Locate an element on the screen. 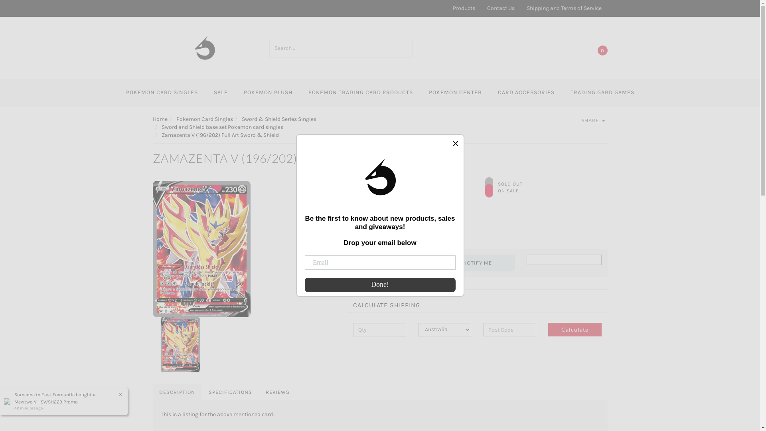  POKEMON PLUSH is located at coordinates (268, 93).